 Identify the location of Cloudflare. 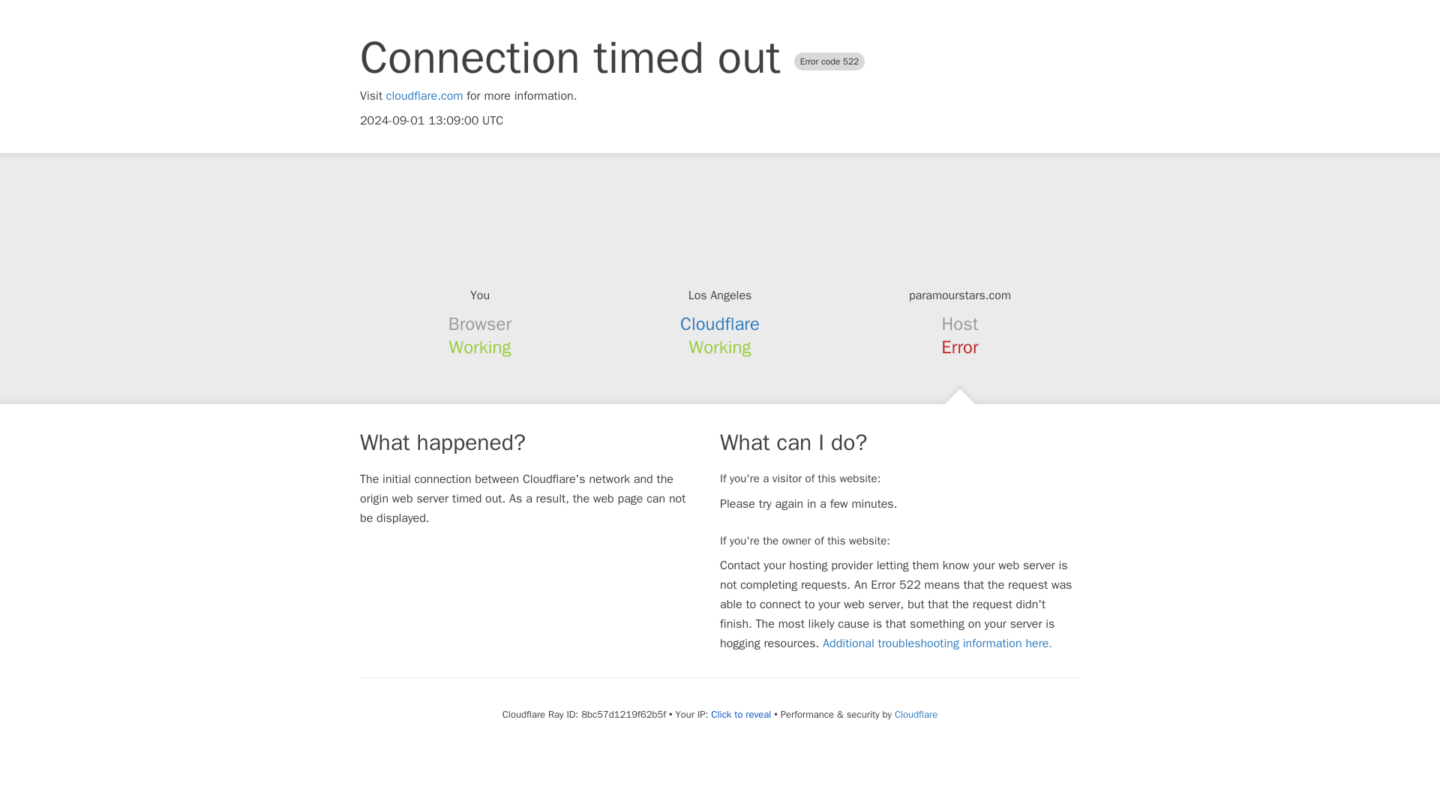
(720, 324).